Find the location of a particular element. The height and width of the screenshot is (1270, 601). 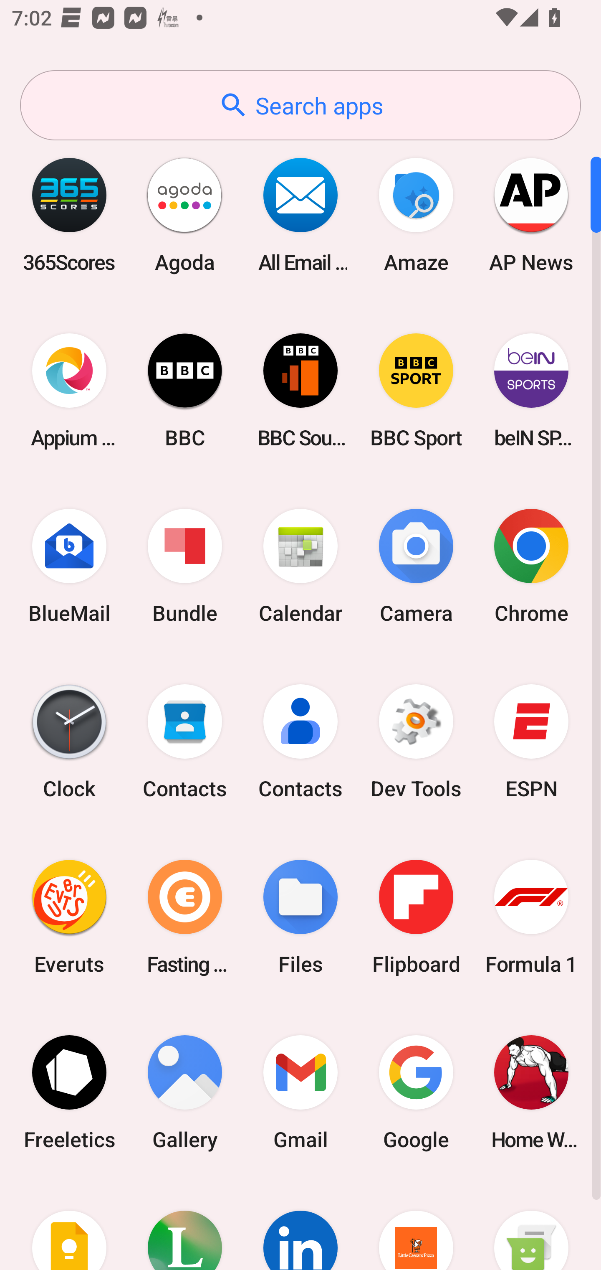

Fasting Coach is located at coordinates (185, 917).